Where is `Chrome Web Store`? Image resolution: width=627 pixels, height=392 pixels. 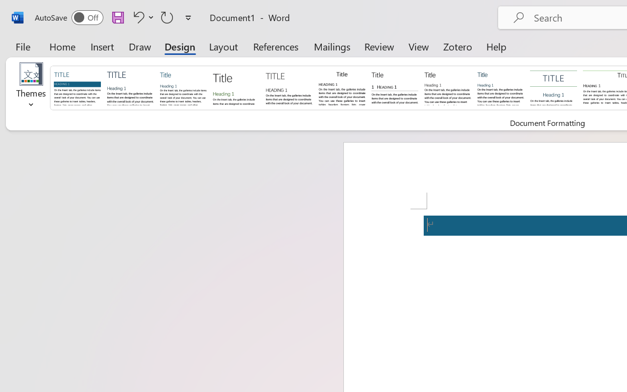
Chrome Web Store is located at coordinates (545, 256).